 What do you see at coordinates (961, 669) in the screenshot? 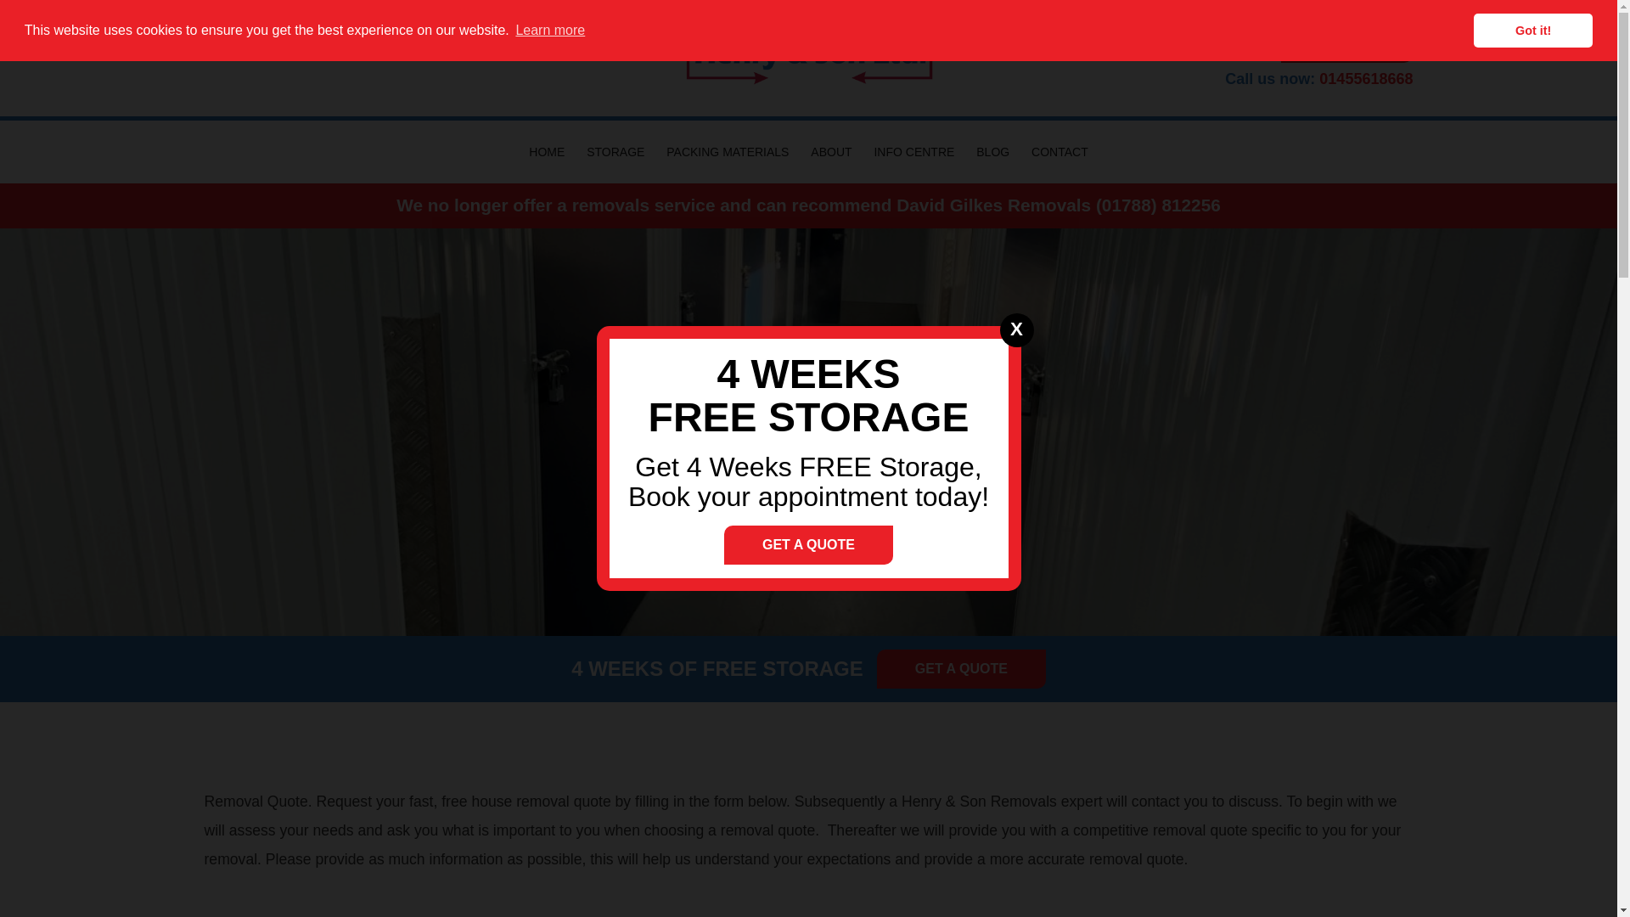
I see `GET A QUOTE` at bounding box center [961, 669].